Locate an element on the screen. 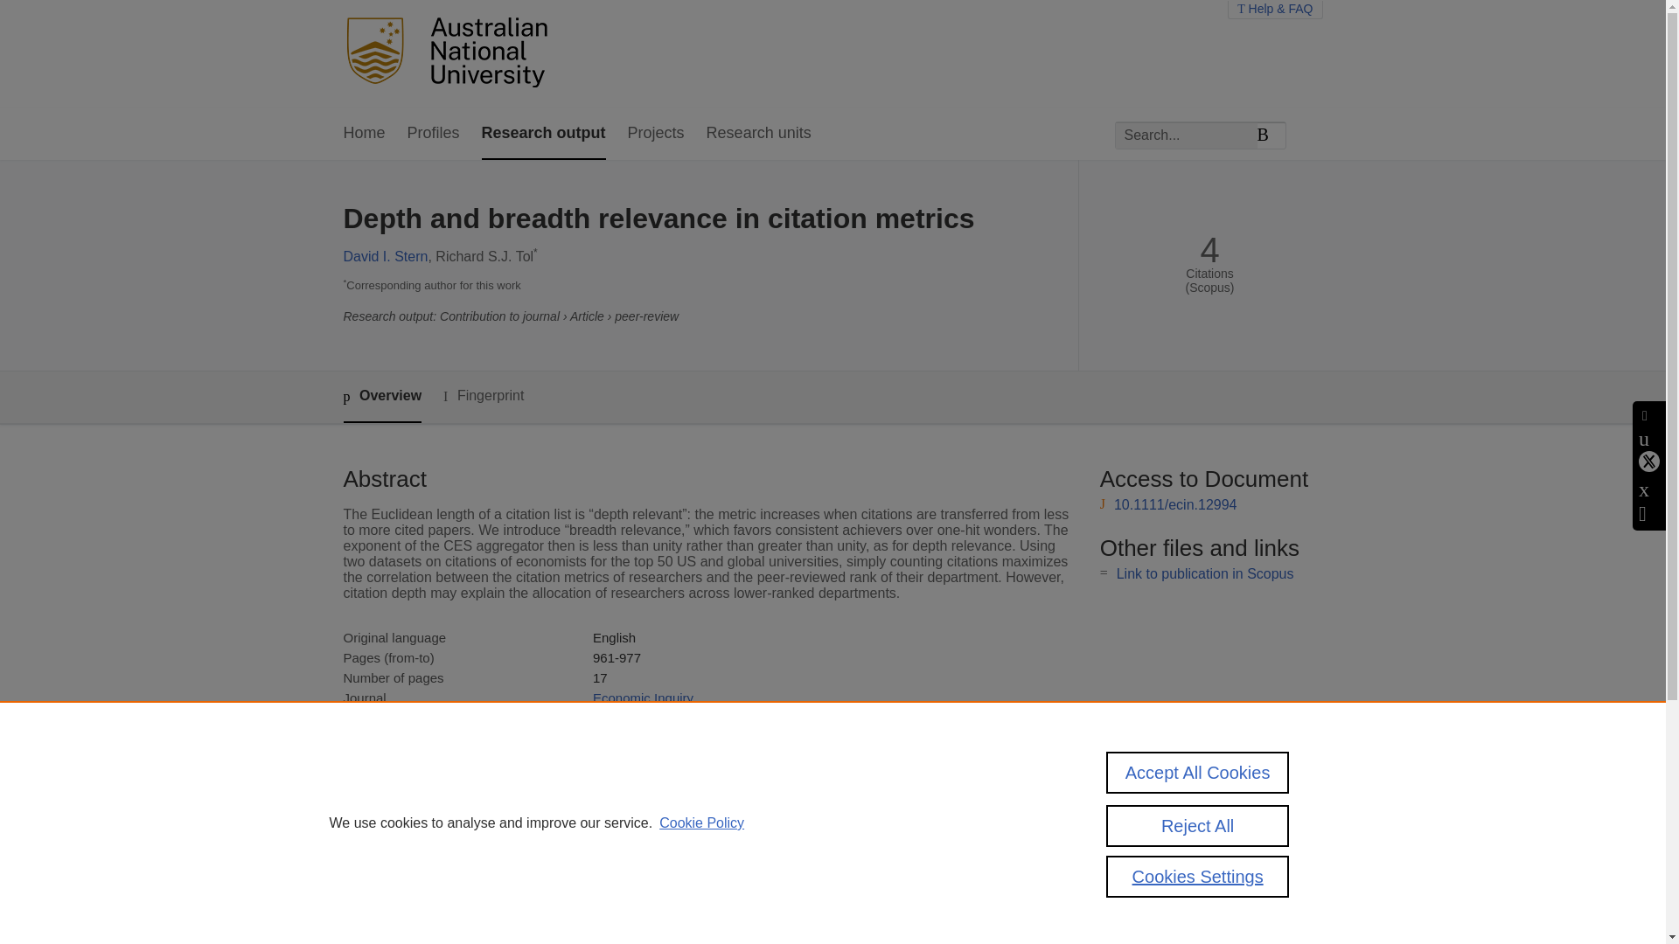  Reject All is located at coordinates (1198, 832).